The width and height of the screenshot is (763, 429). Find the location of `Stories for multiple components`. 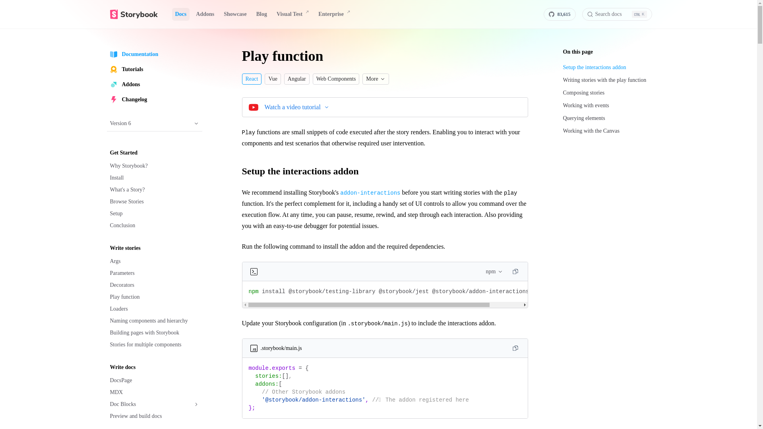

Stories for multiple components is located at coordinates (154, 345).